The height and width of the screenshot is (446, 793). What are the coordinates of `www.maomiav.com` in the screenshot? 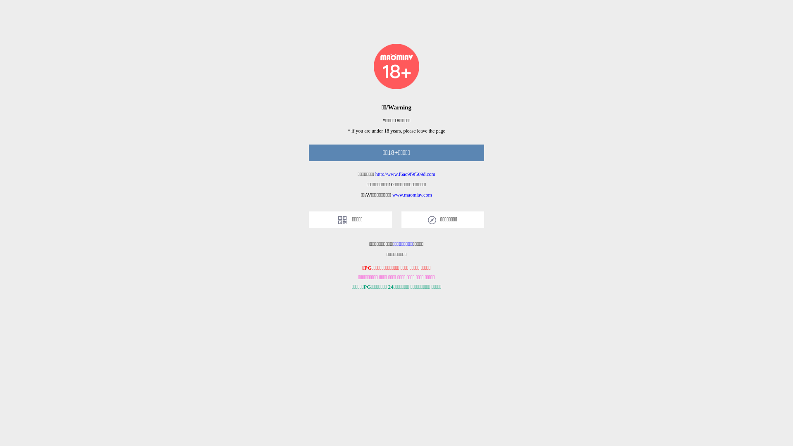 It's located at (412, 195).